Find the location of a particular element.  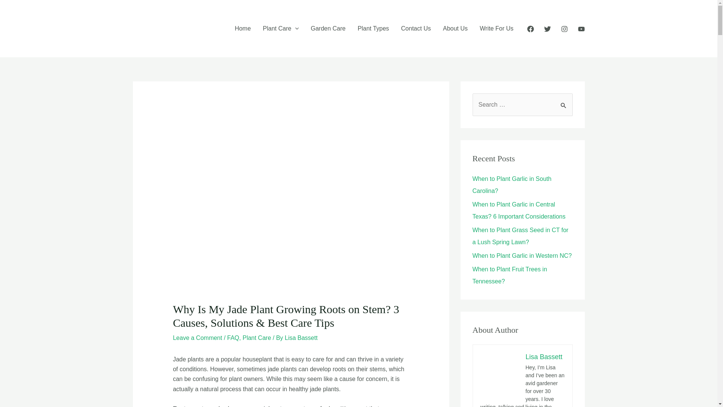

View all posts by Lisa Bassett is located at coordinates (301, 338).